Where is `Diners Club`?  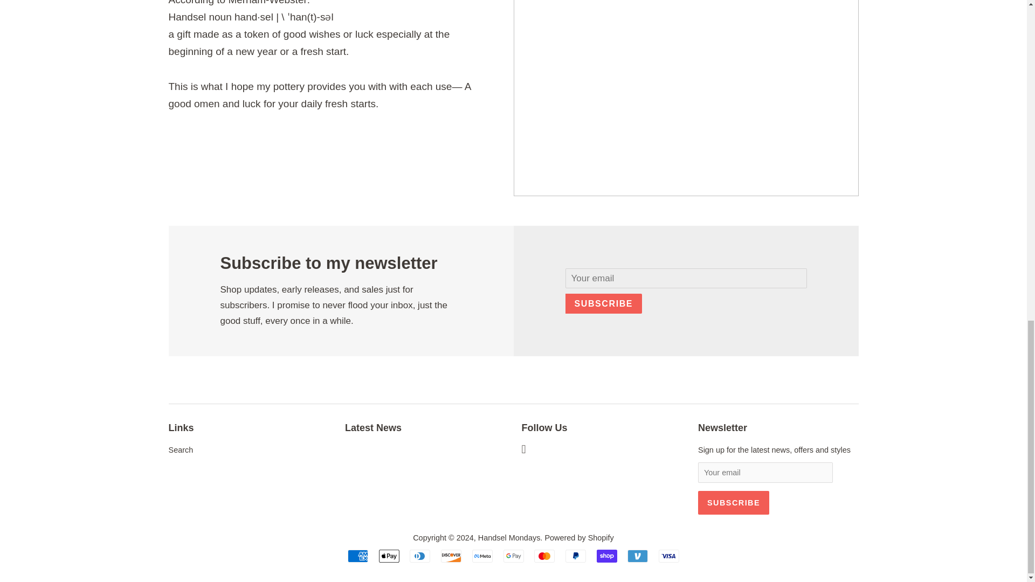
Diners Club is located at coordinates (420, 556).